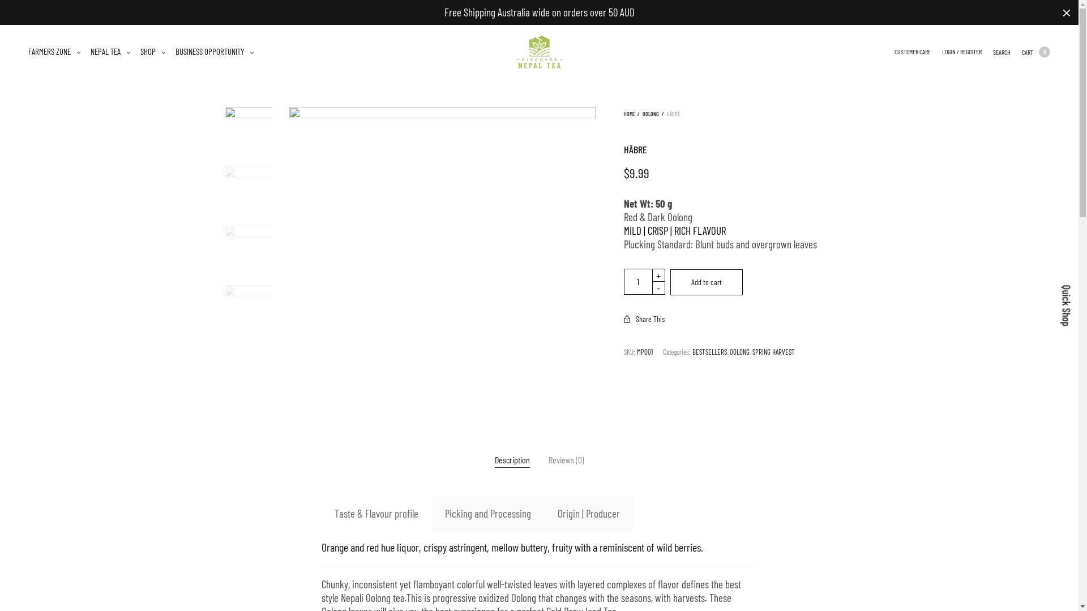  What do you see at coordinates (1002, 52) in the screenshot?
I see `SEARCH` at bounding box center [1002, 52].